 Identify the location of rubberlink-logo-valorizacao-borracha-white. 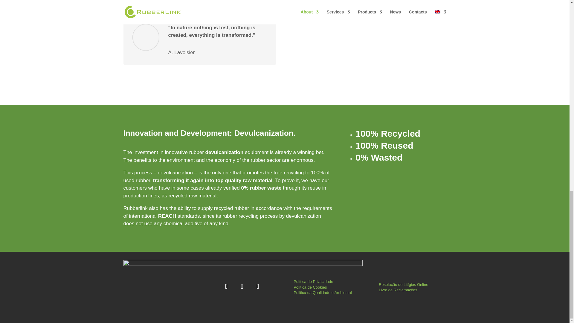
(243, 287).